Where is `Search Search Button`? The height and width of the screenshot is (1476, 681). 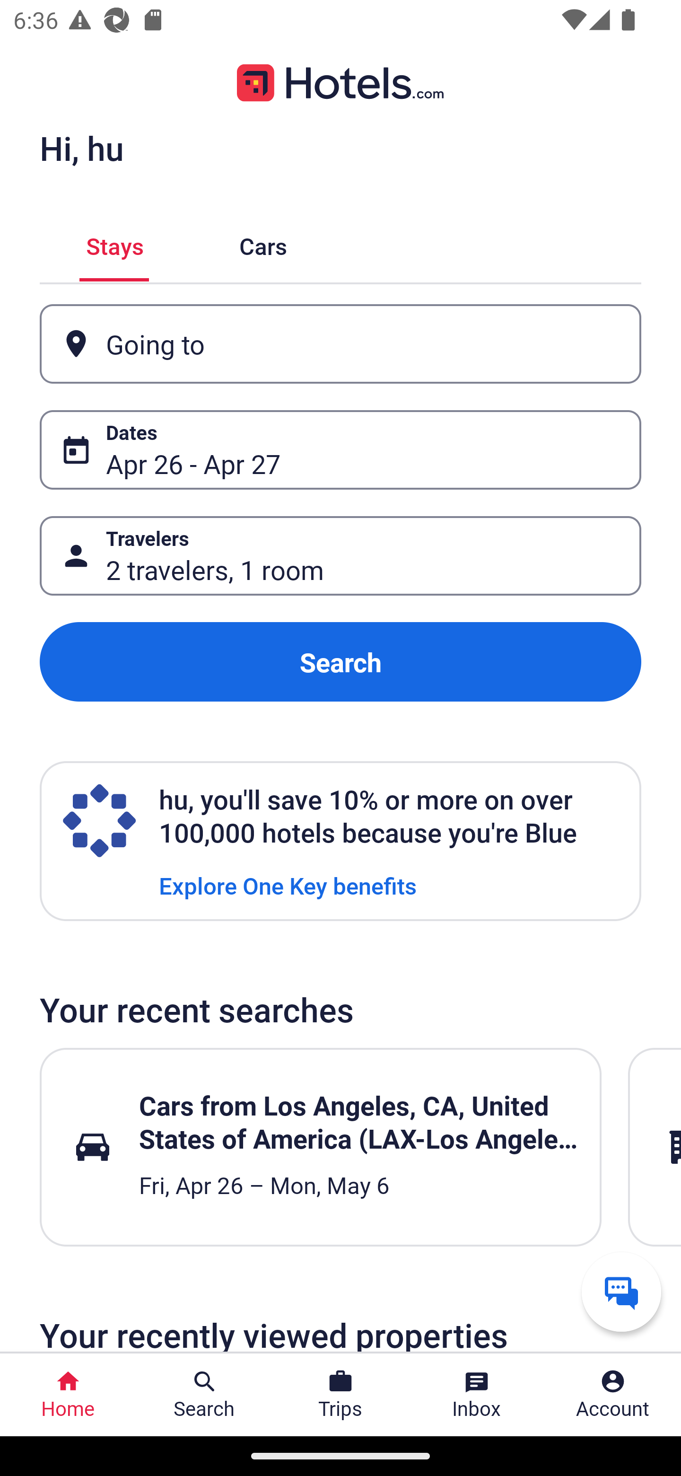
Search Search Button is located at coordinates (204, 1395).